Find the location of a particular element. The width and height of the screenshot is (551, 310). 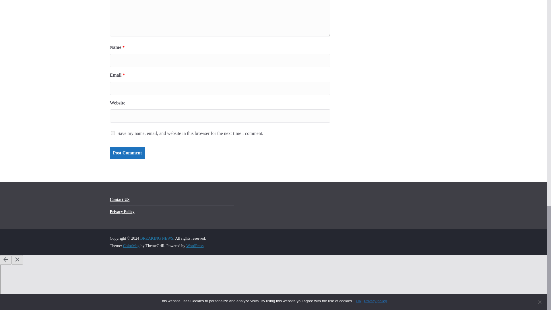

Contact US is located at coordinates (119, 199).